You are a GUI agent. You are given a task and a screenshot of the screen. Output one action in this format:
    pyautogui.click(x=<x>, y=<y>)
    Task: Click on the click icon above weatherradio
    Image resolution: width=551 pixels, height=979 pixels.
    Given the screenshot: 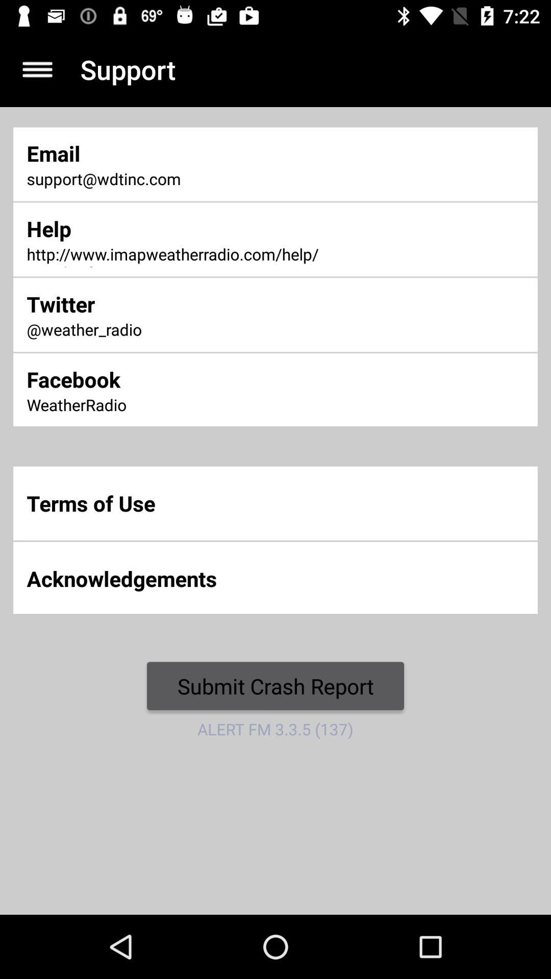 What is the action you would take?
    pyautogui.click(x=183, y=379)
    